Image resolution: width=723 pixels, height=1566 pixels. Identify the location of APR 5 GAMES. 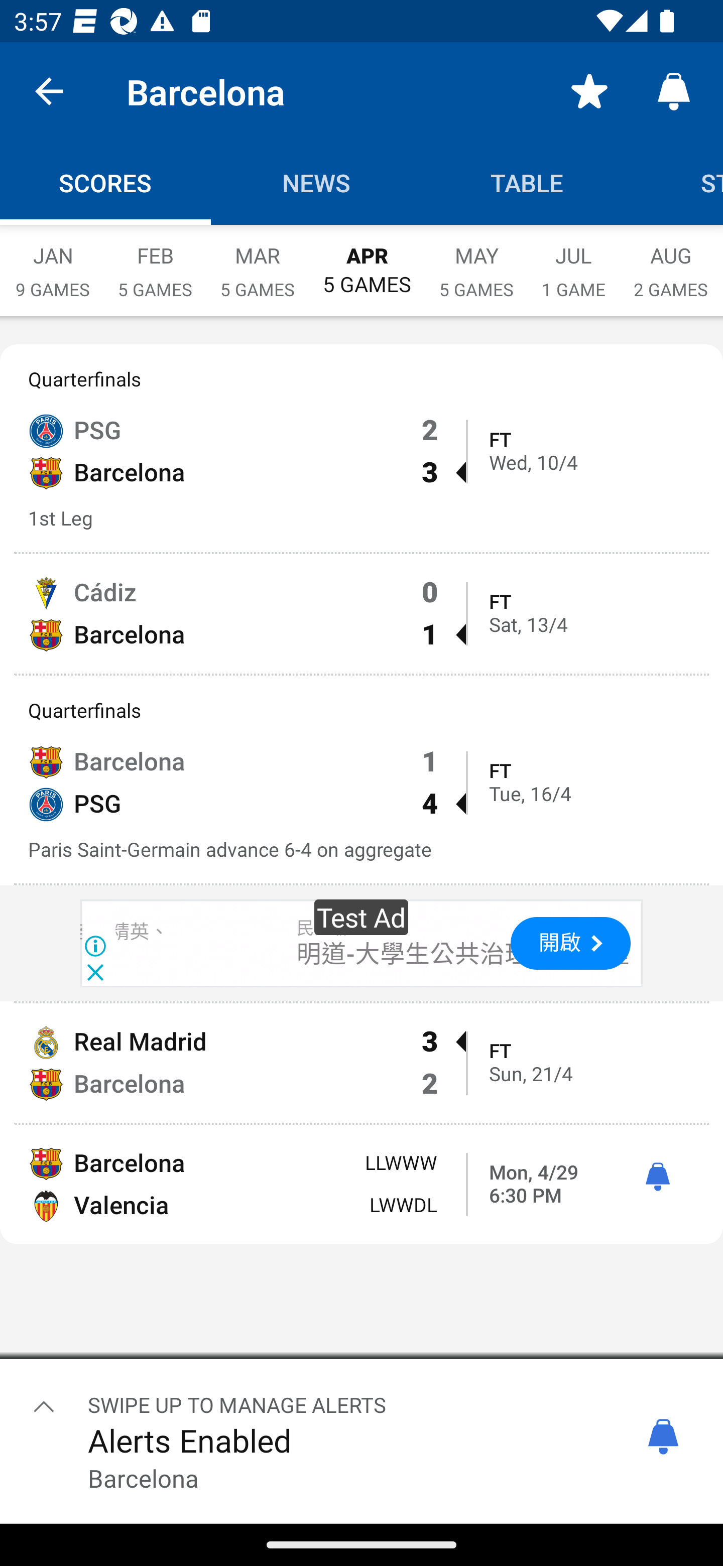
(367, 261).